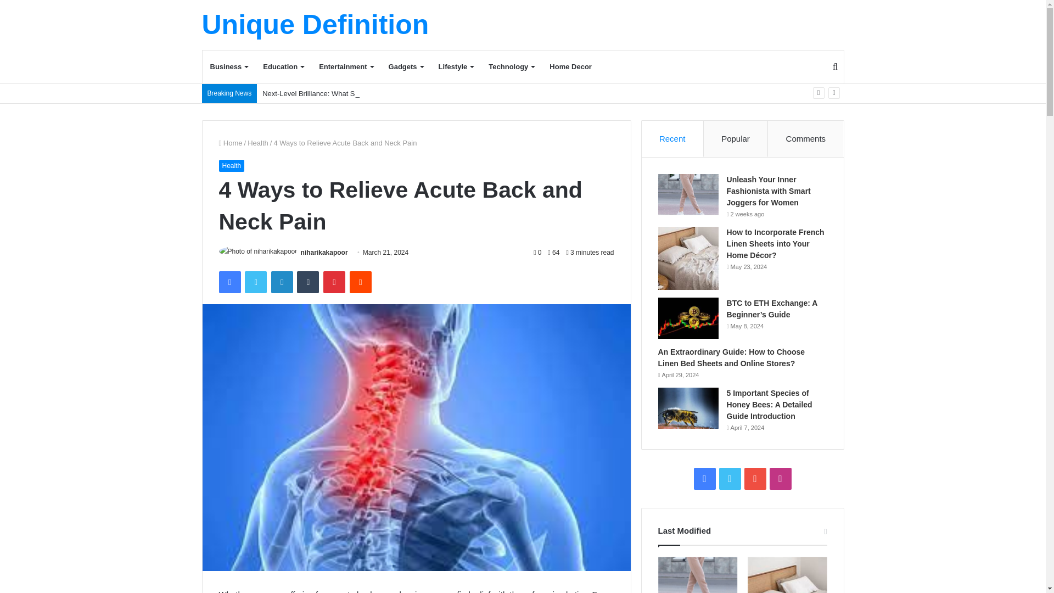  What do you see at coordinates (406, 67) in the screenshot?
I see `Gadgets` at bounding box center [406, 67].